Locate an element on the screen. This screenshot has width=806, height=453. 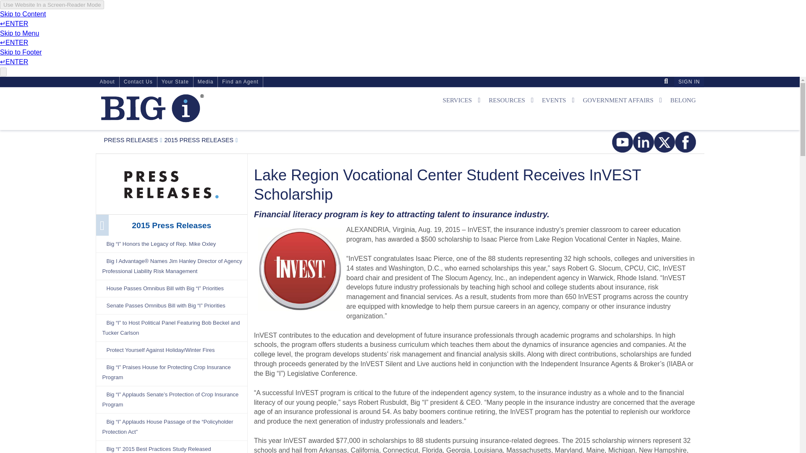
Home is located at coordinates (194, 108).